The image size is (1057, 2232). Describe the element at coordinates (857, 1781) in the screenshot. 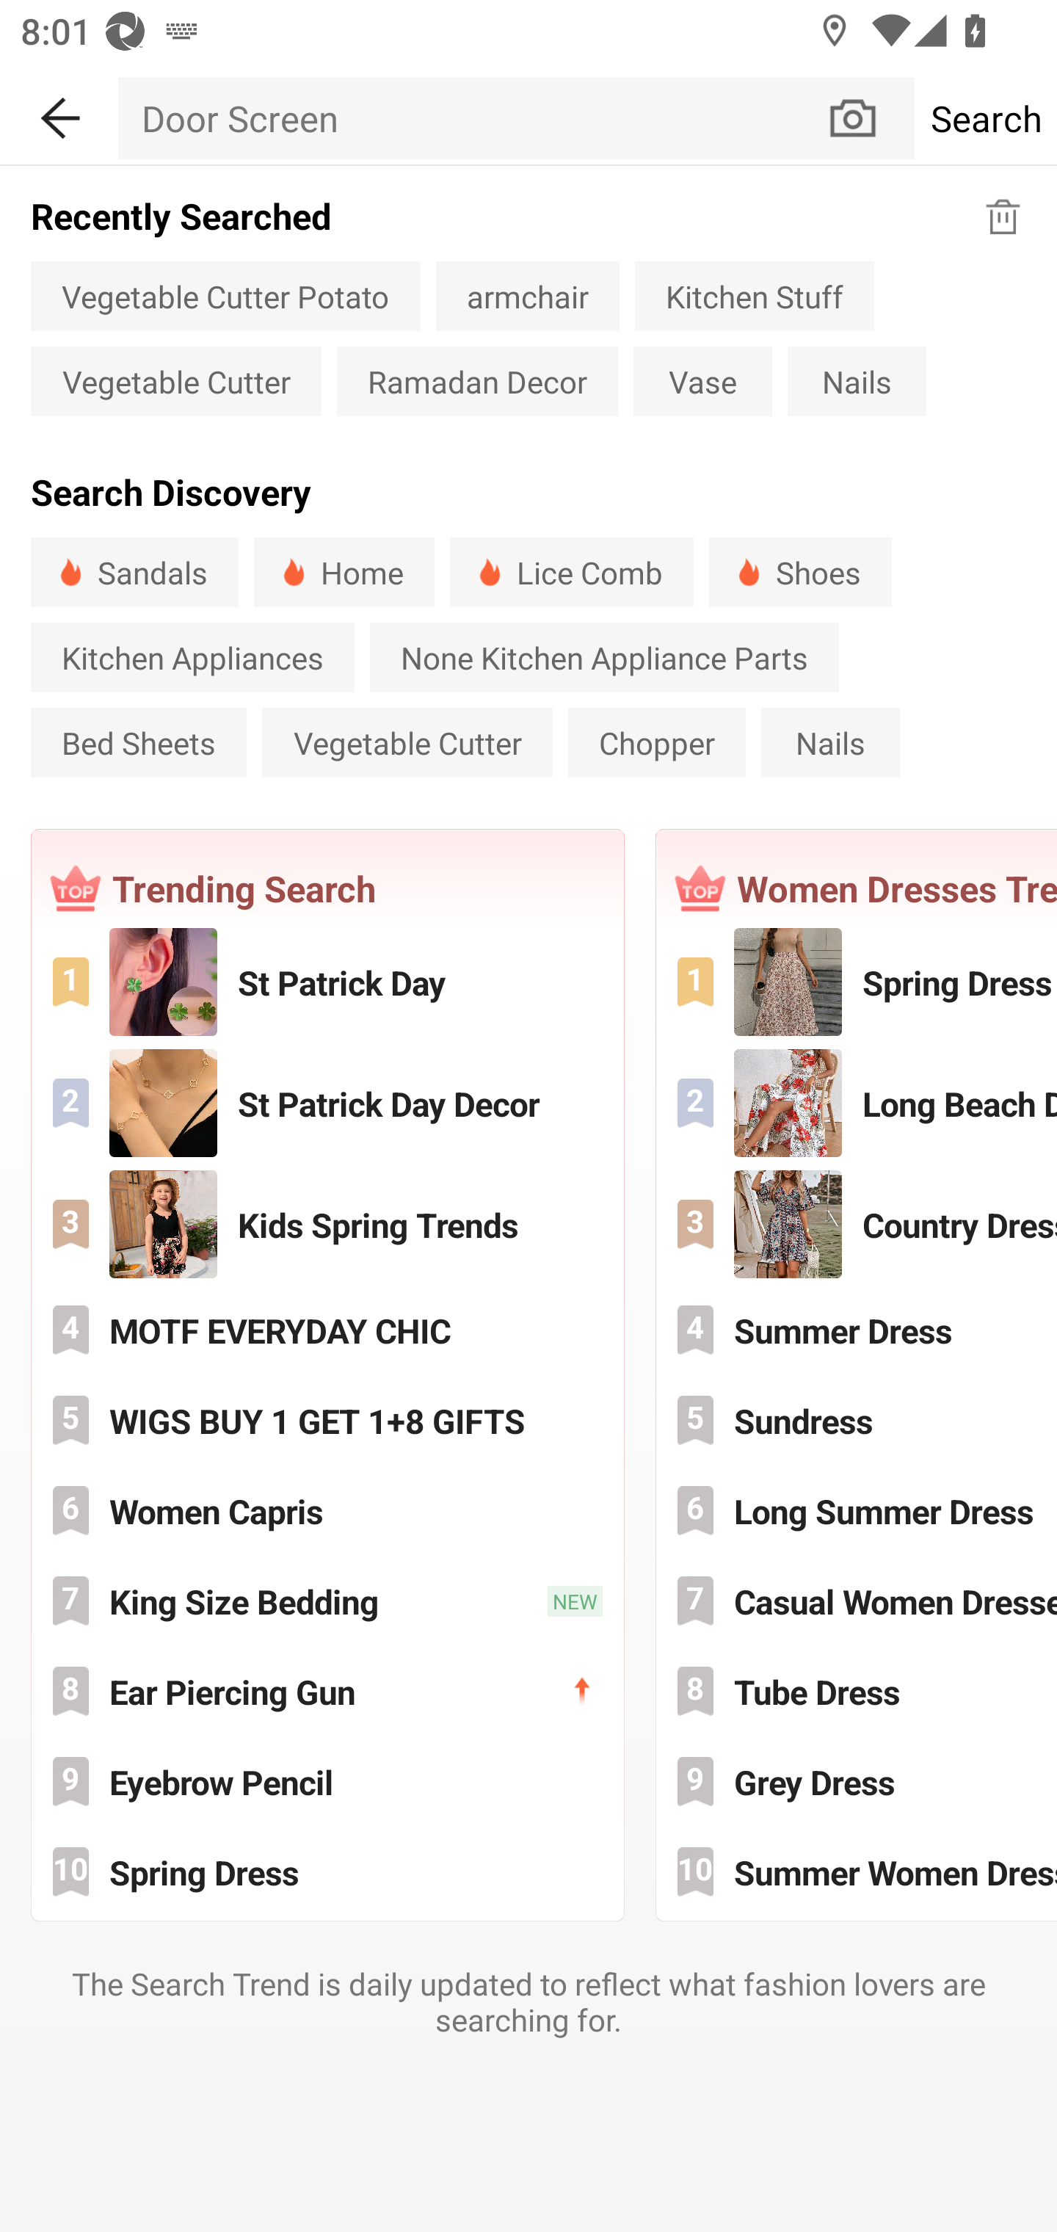

I see `Grey Dress 9 Grey Dress` at that location.